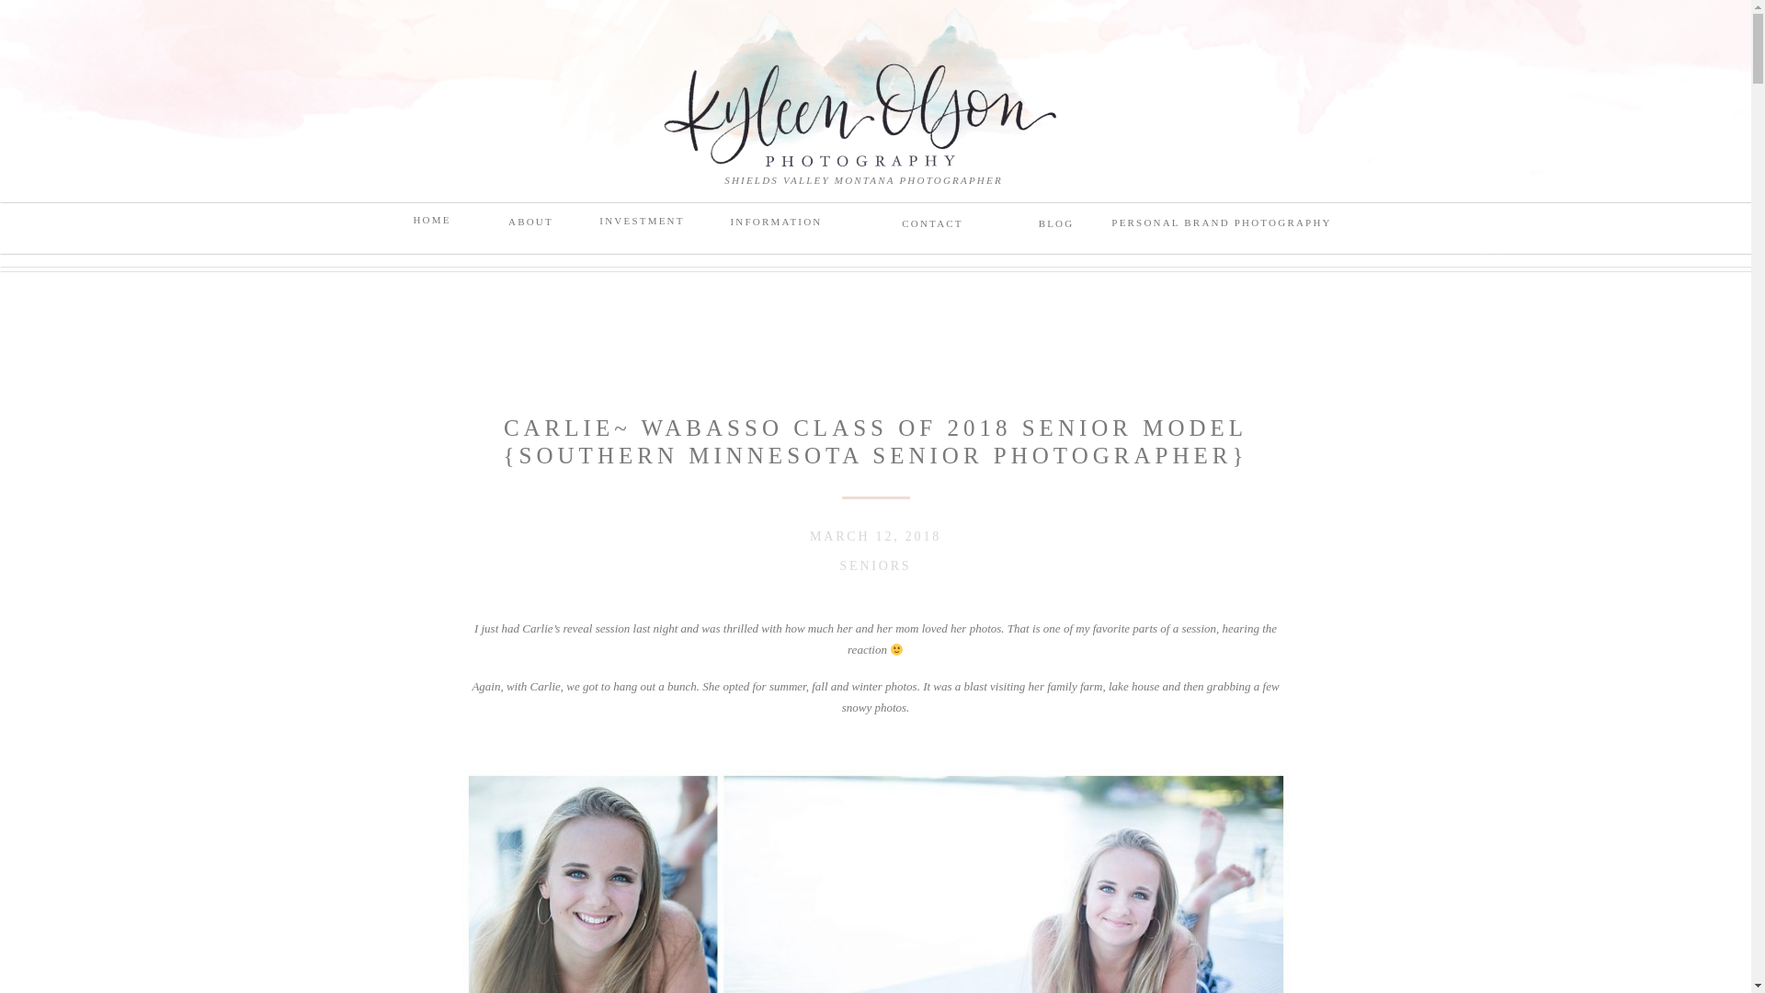  I want to click on HOME, so click(432, 223).